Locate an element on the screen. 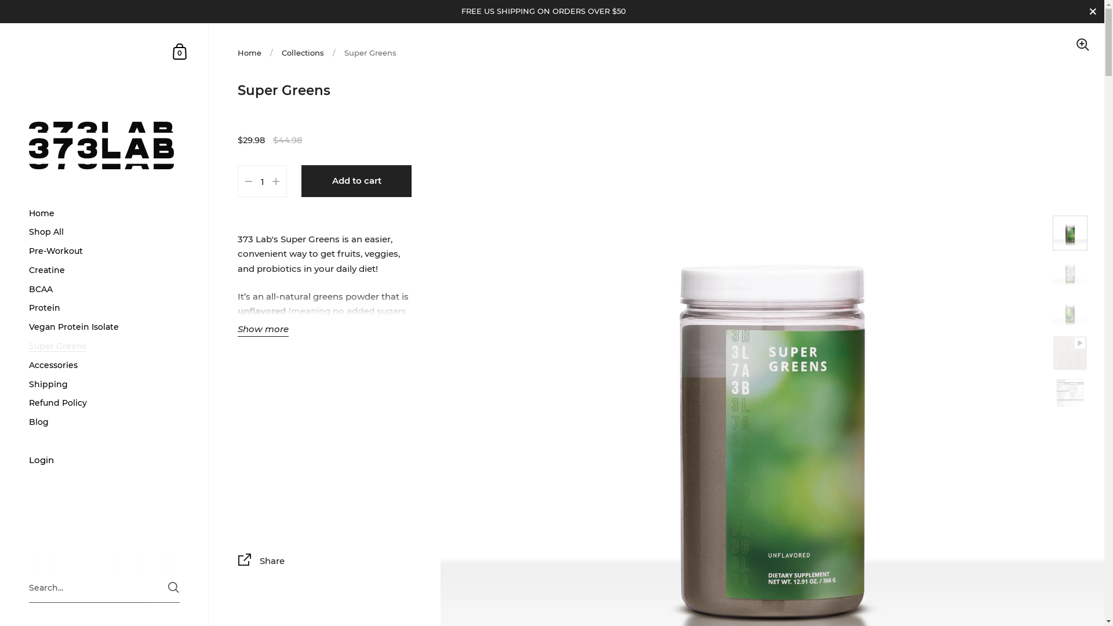 This screenshot has width=1113, height=626. BCAA is located at coordinates (104, 290).